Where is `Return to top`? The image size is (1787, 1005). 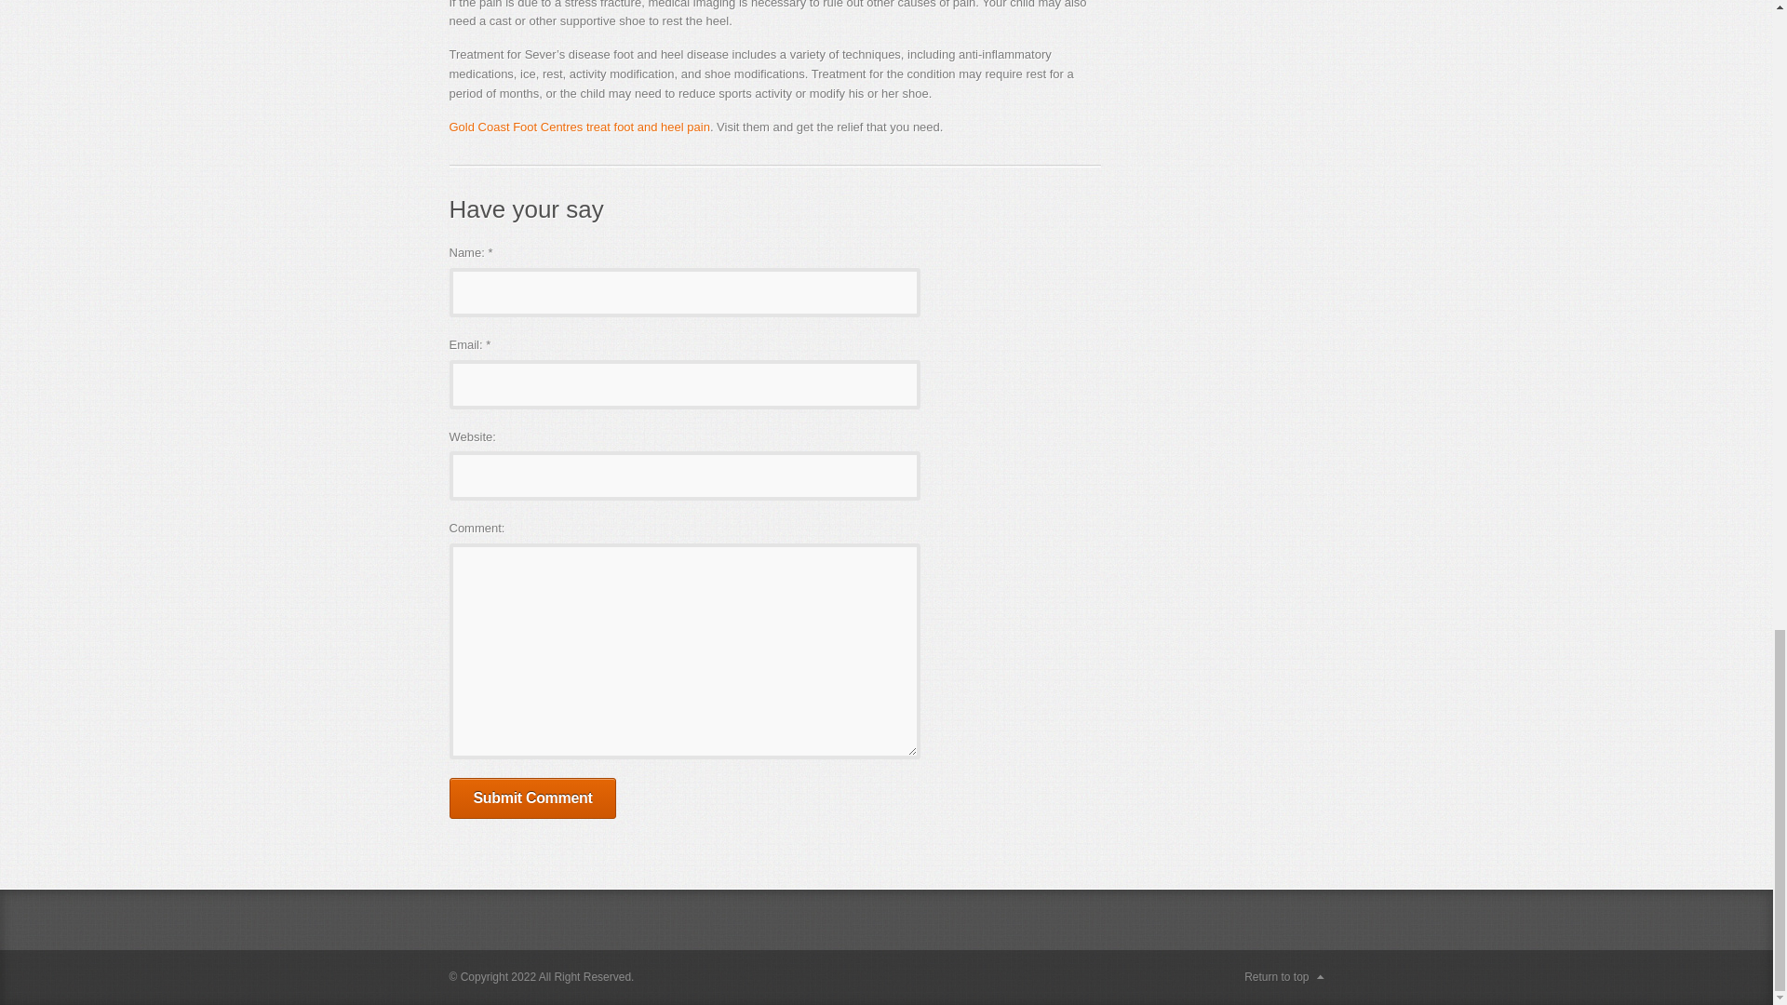
Return to top is located at coordinates (1283, 977).